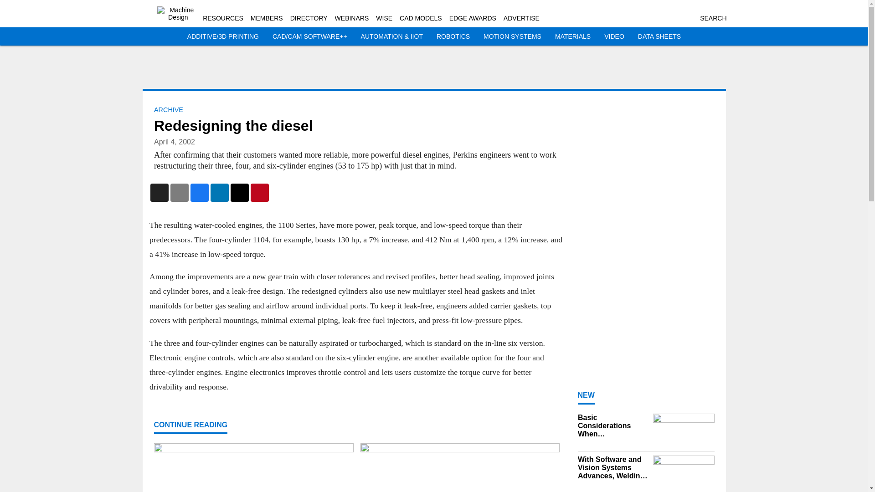  What do you see at coordinates (266, 18) in the screenshot?
I see `MEMBERS` at bounding box center [266, 18].